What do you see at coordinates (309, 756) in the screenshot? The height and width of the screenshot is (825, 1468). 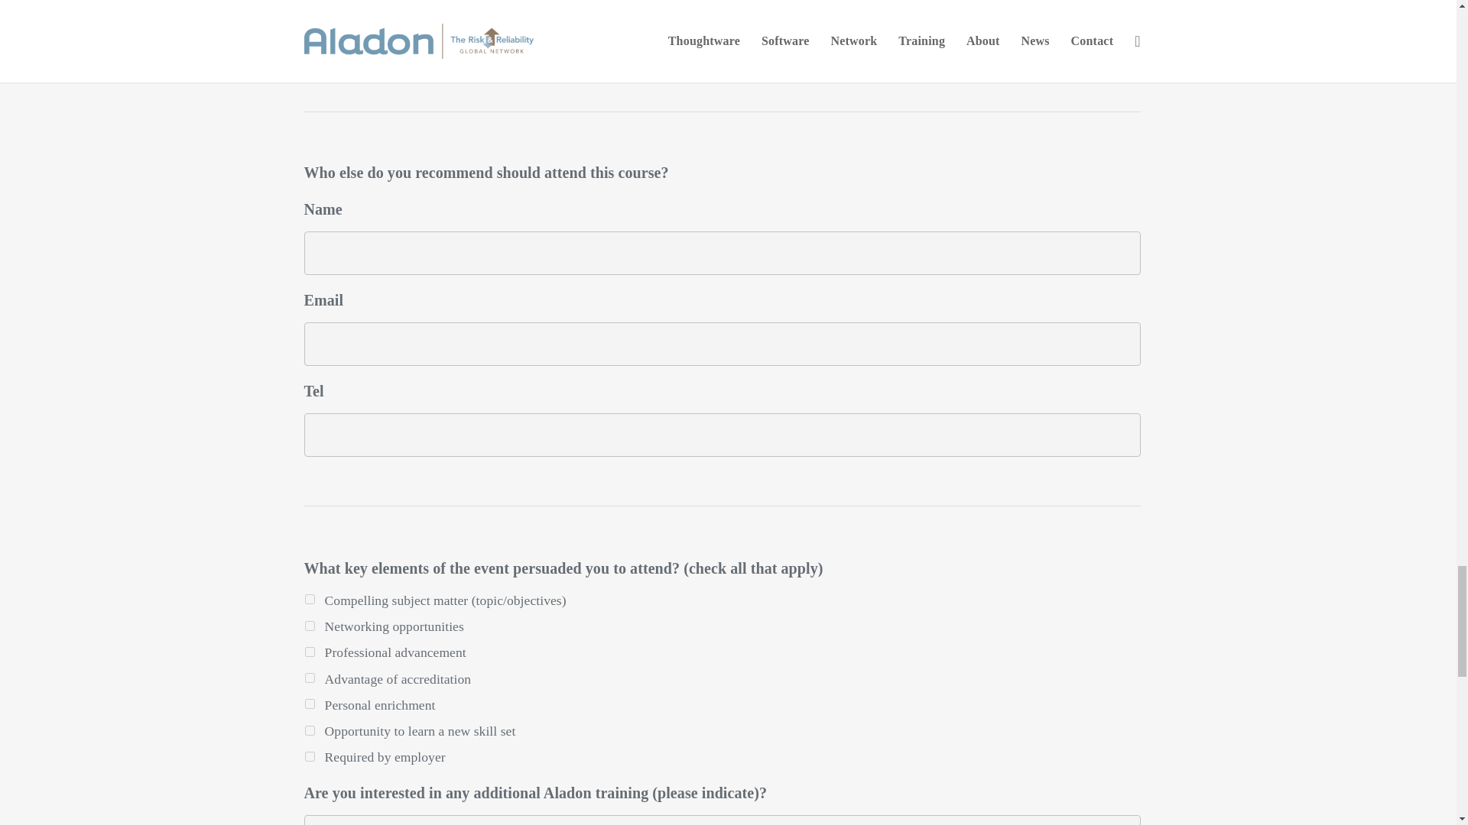 I see `Required by employer` at bounding box center [309, 756].